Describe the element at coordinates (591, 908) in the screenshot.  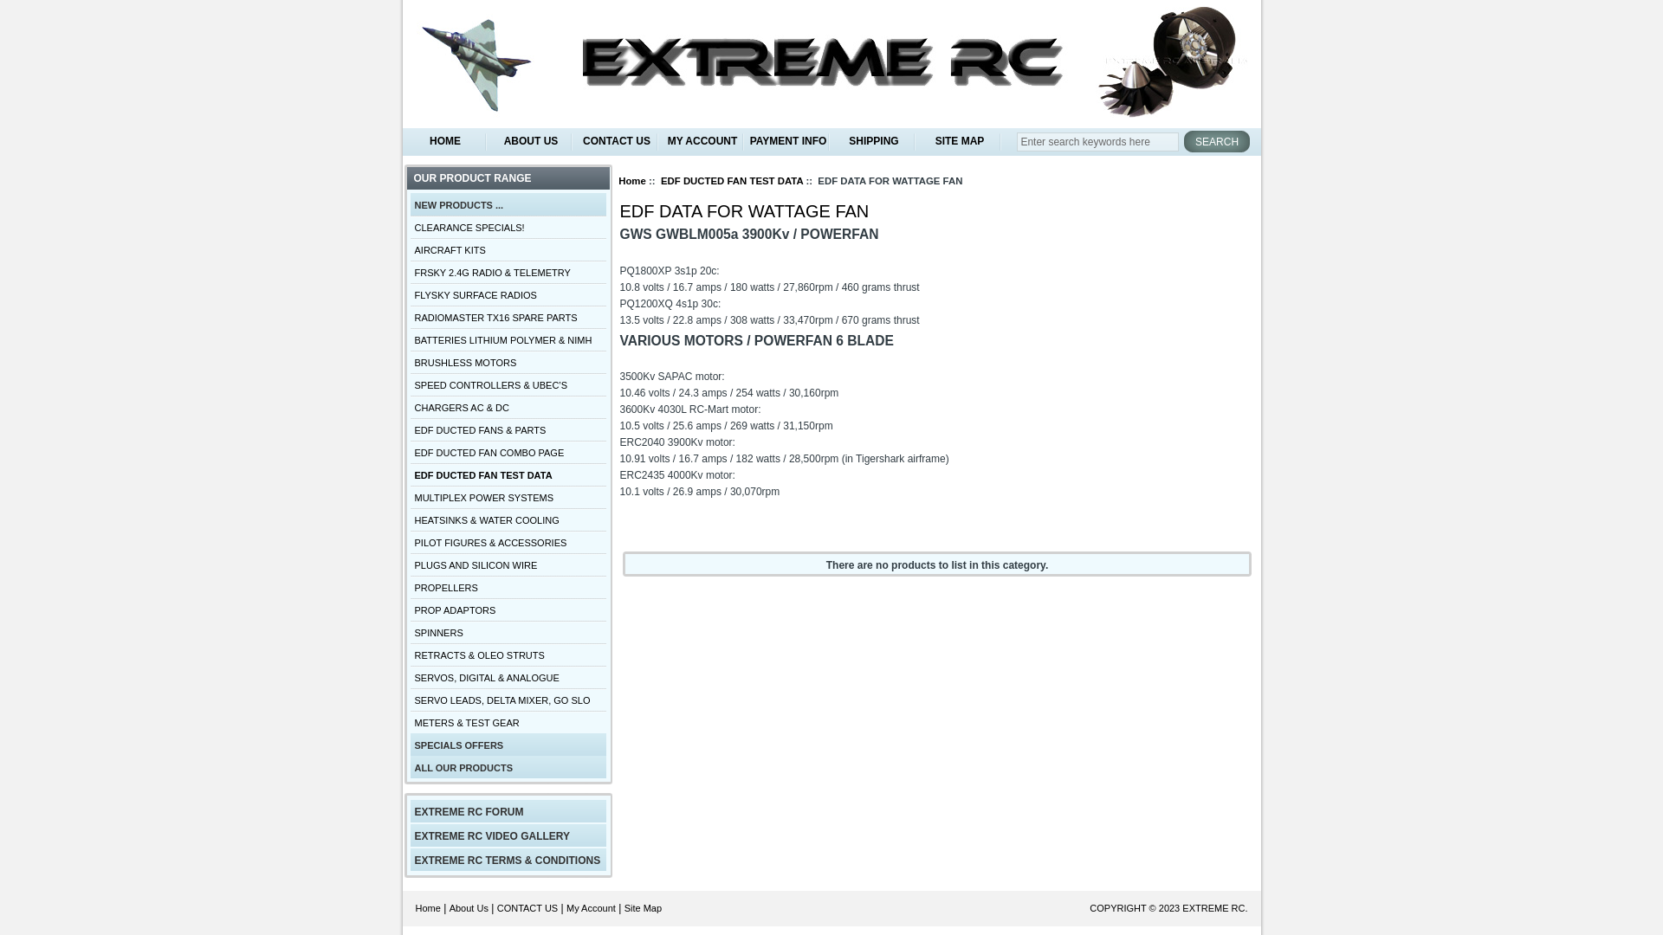
I see `My Account` at that location.